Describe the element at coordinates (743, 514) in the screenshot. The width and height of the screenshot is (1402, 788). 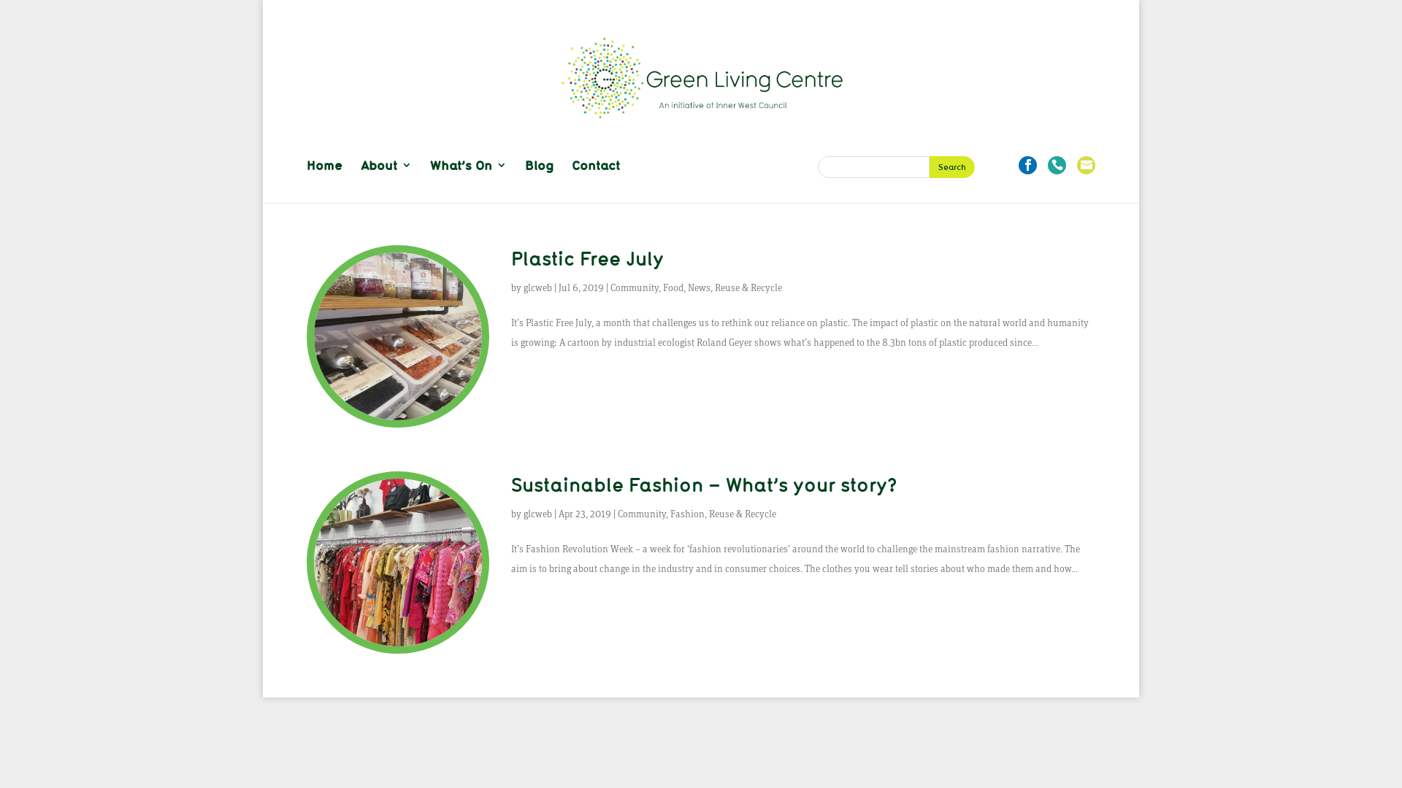
I see `Reuse & Recycle` at that location.